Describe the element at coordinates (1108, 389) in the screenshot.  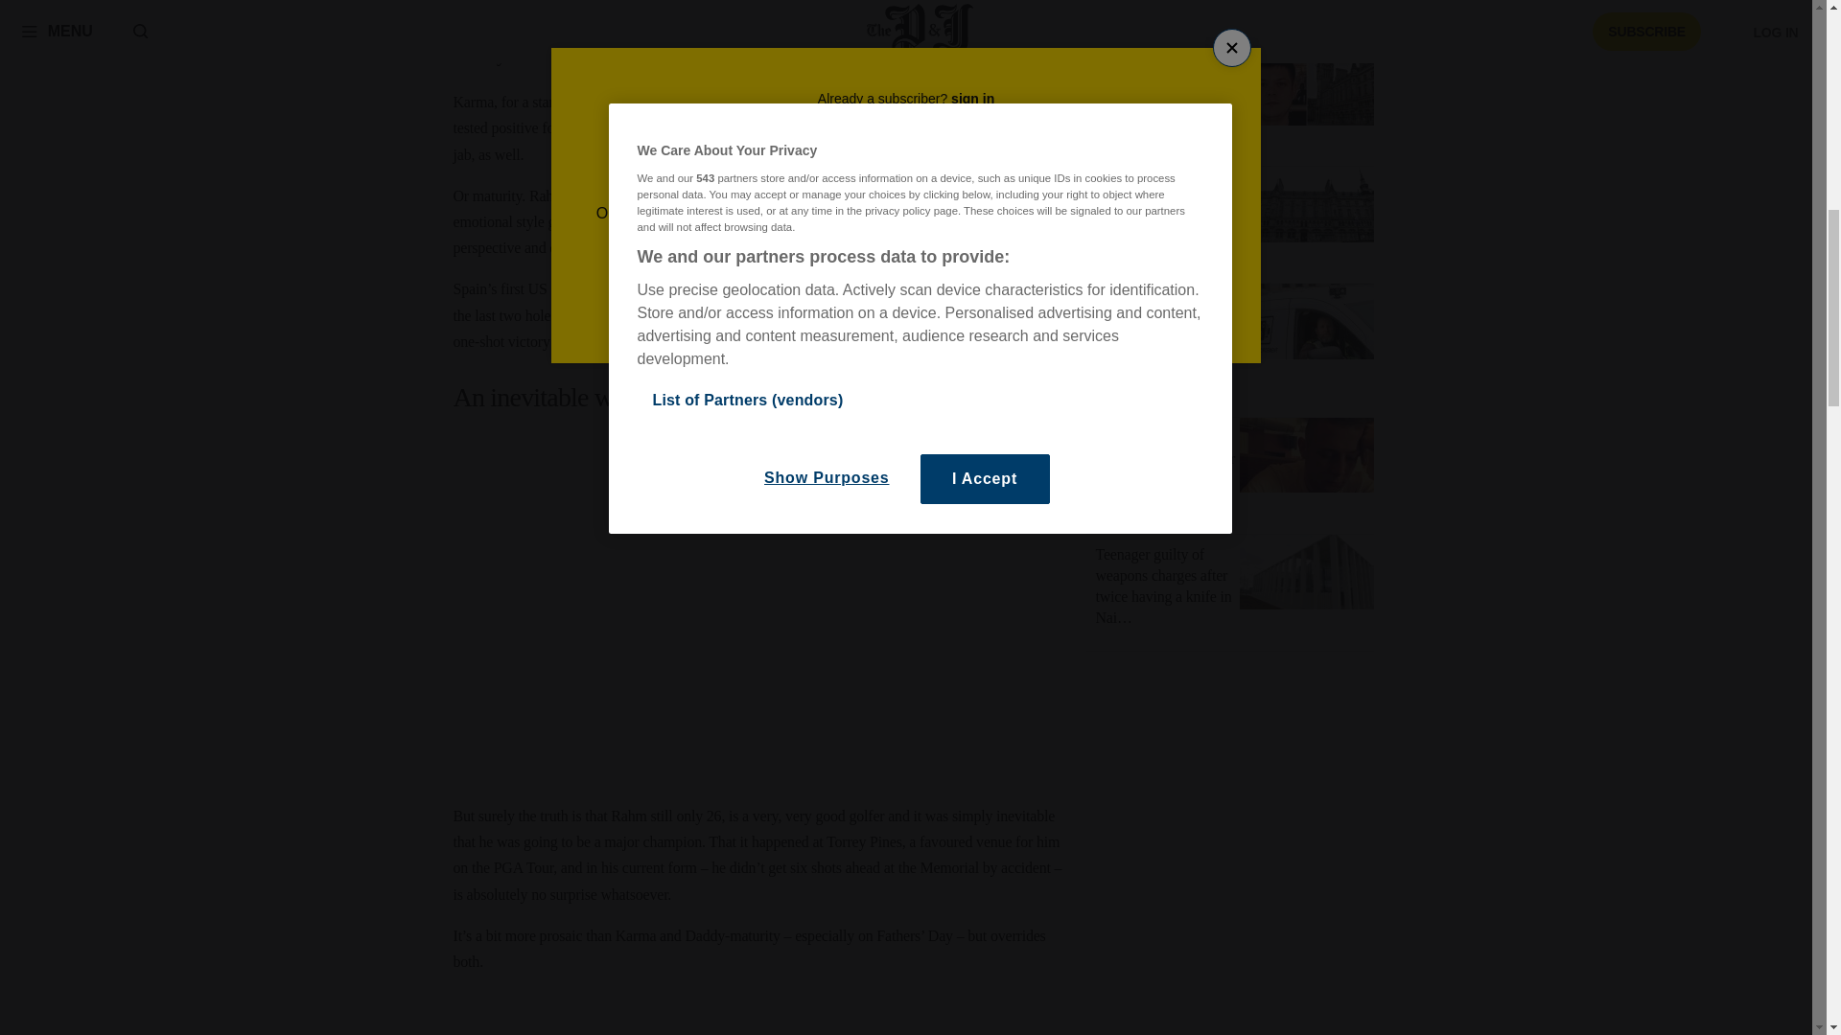
I see `4` at that location.